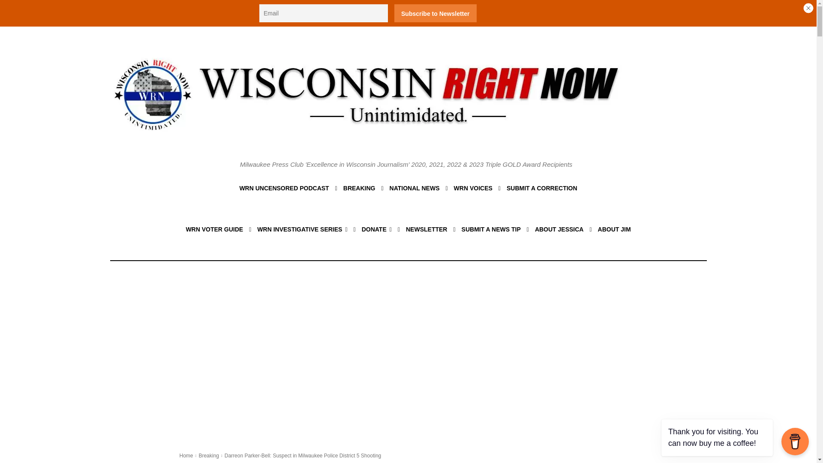  Describe the element at coordinates (614, 229) in the screenshot. I see `ABOUT JIM` at that location.